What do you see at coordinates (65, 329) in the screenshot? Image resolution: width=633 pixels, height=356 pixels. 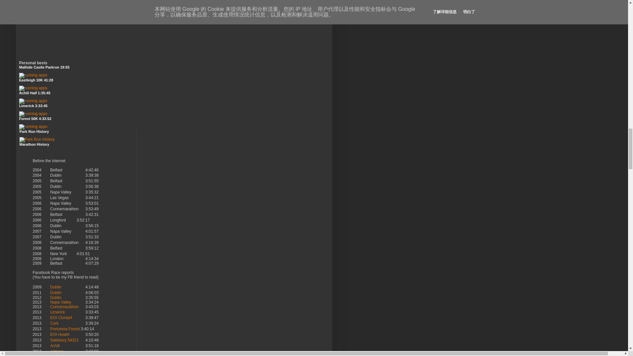 I see `Portumna Forest` at bounding box center [65, 329].